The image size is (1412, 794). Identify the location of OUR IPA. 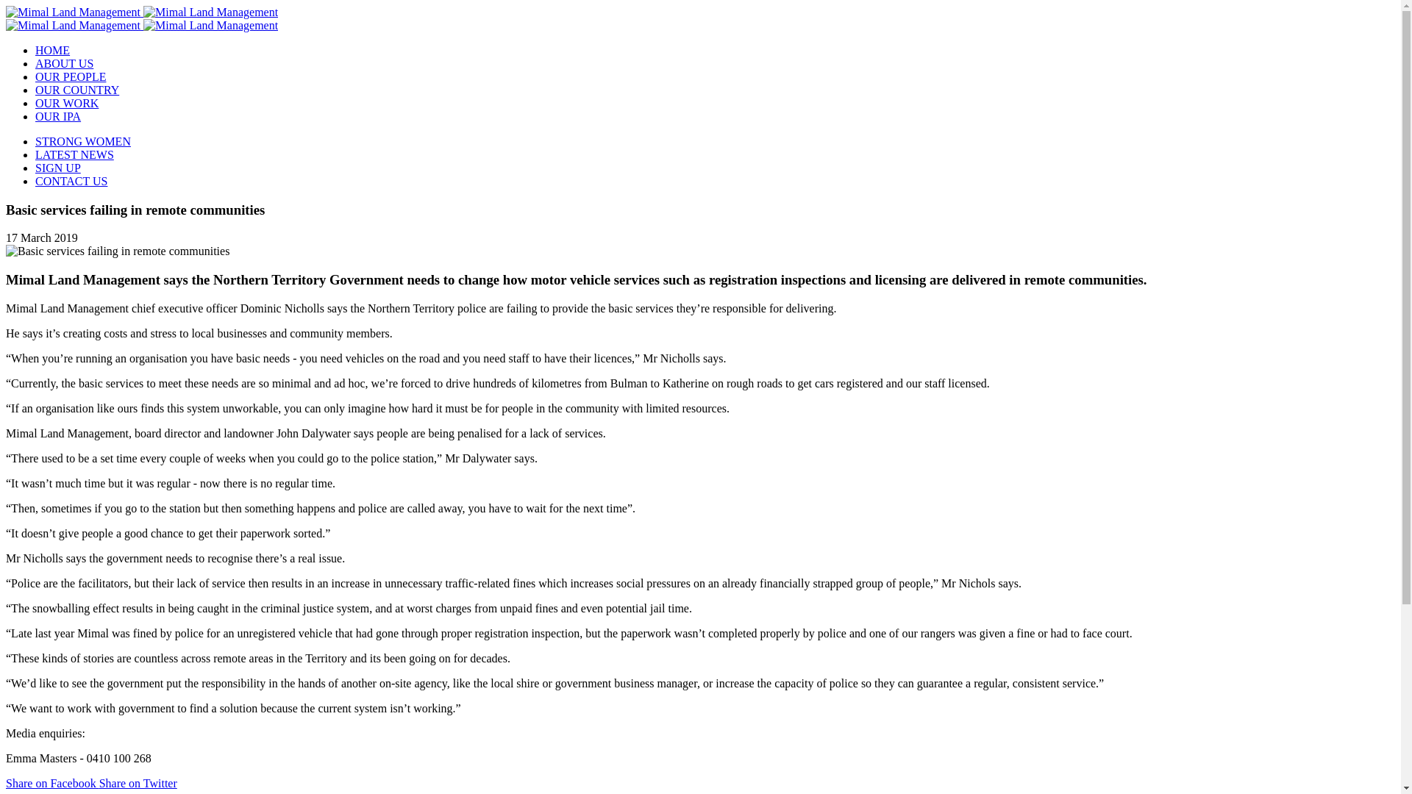
(57, 116).